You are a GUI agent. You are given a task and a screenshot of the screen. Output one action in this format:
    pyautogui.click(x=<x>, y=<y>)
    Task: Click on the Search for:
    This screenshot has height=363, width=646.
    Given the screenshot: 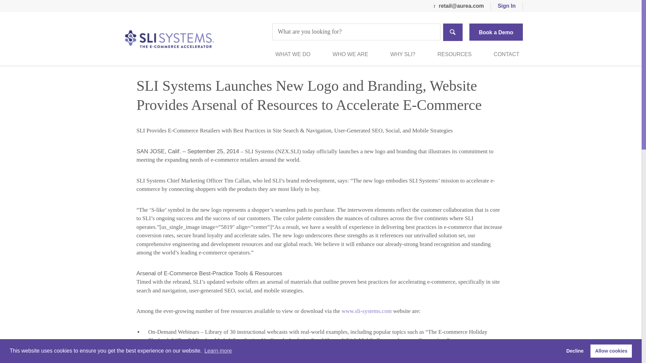 What is the action you would take?
    pyautogui.click(x=356, y=32)
    